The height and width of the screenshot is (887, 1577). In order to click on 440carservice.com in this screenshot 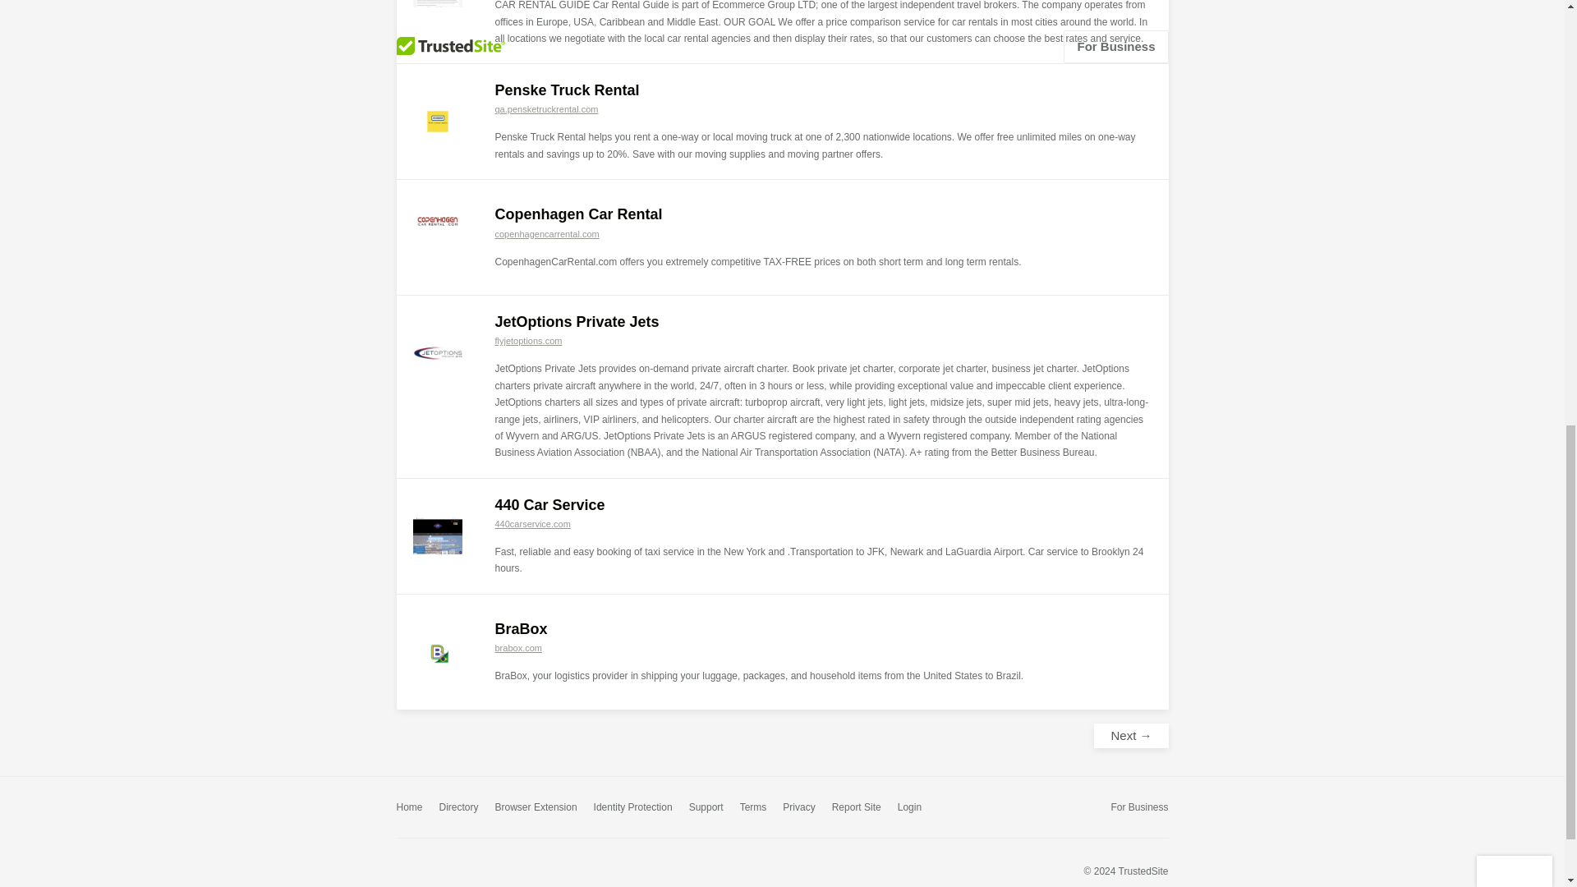, I will do `click(532, 523)`.